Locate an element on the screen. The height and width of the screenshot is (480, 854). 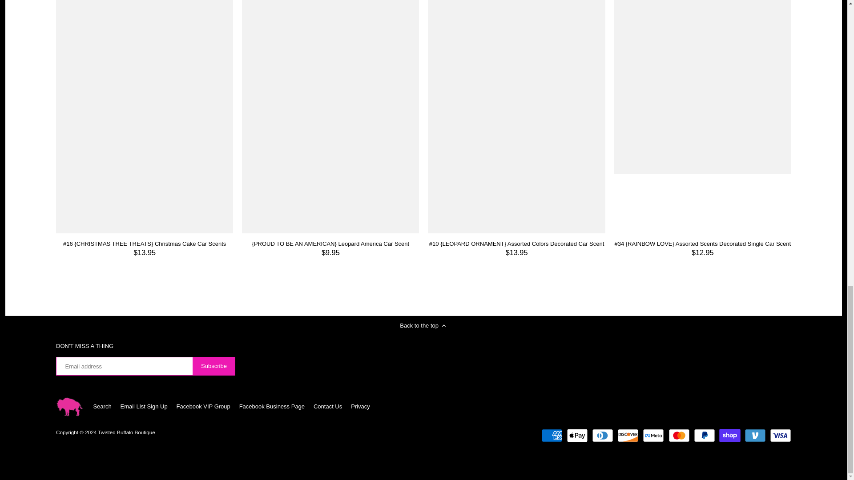
Subscribe is located at coordinates (214, 366).